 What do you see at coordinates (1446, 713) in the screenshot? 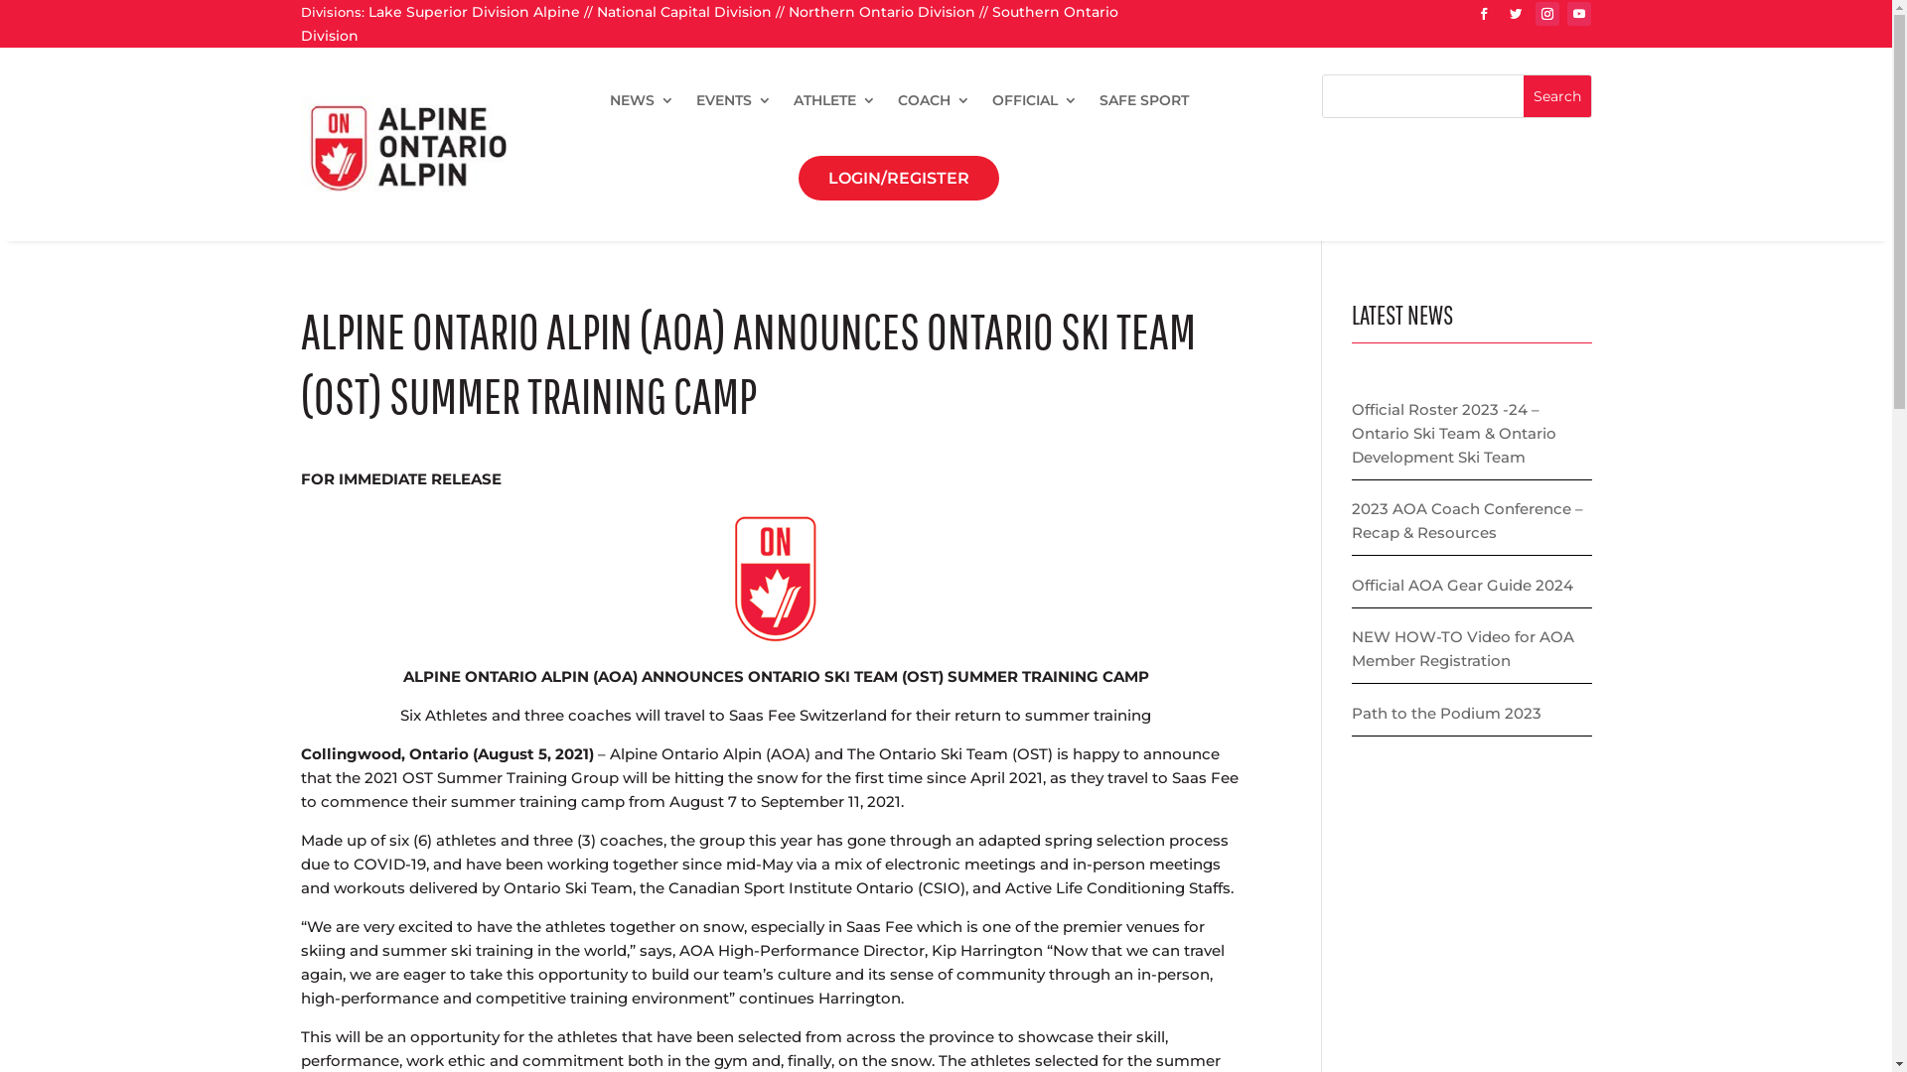
I see `Path to the Podium 2023` at bounding box center [1446, 713].